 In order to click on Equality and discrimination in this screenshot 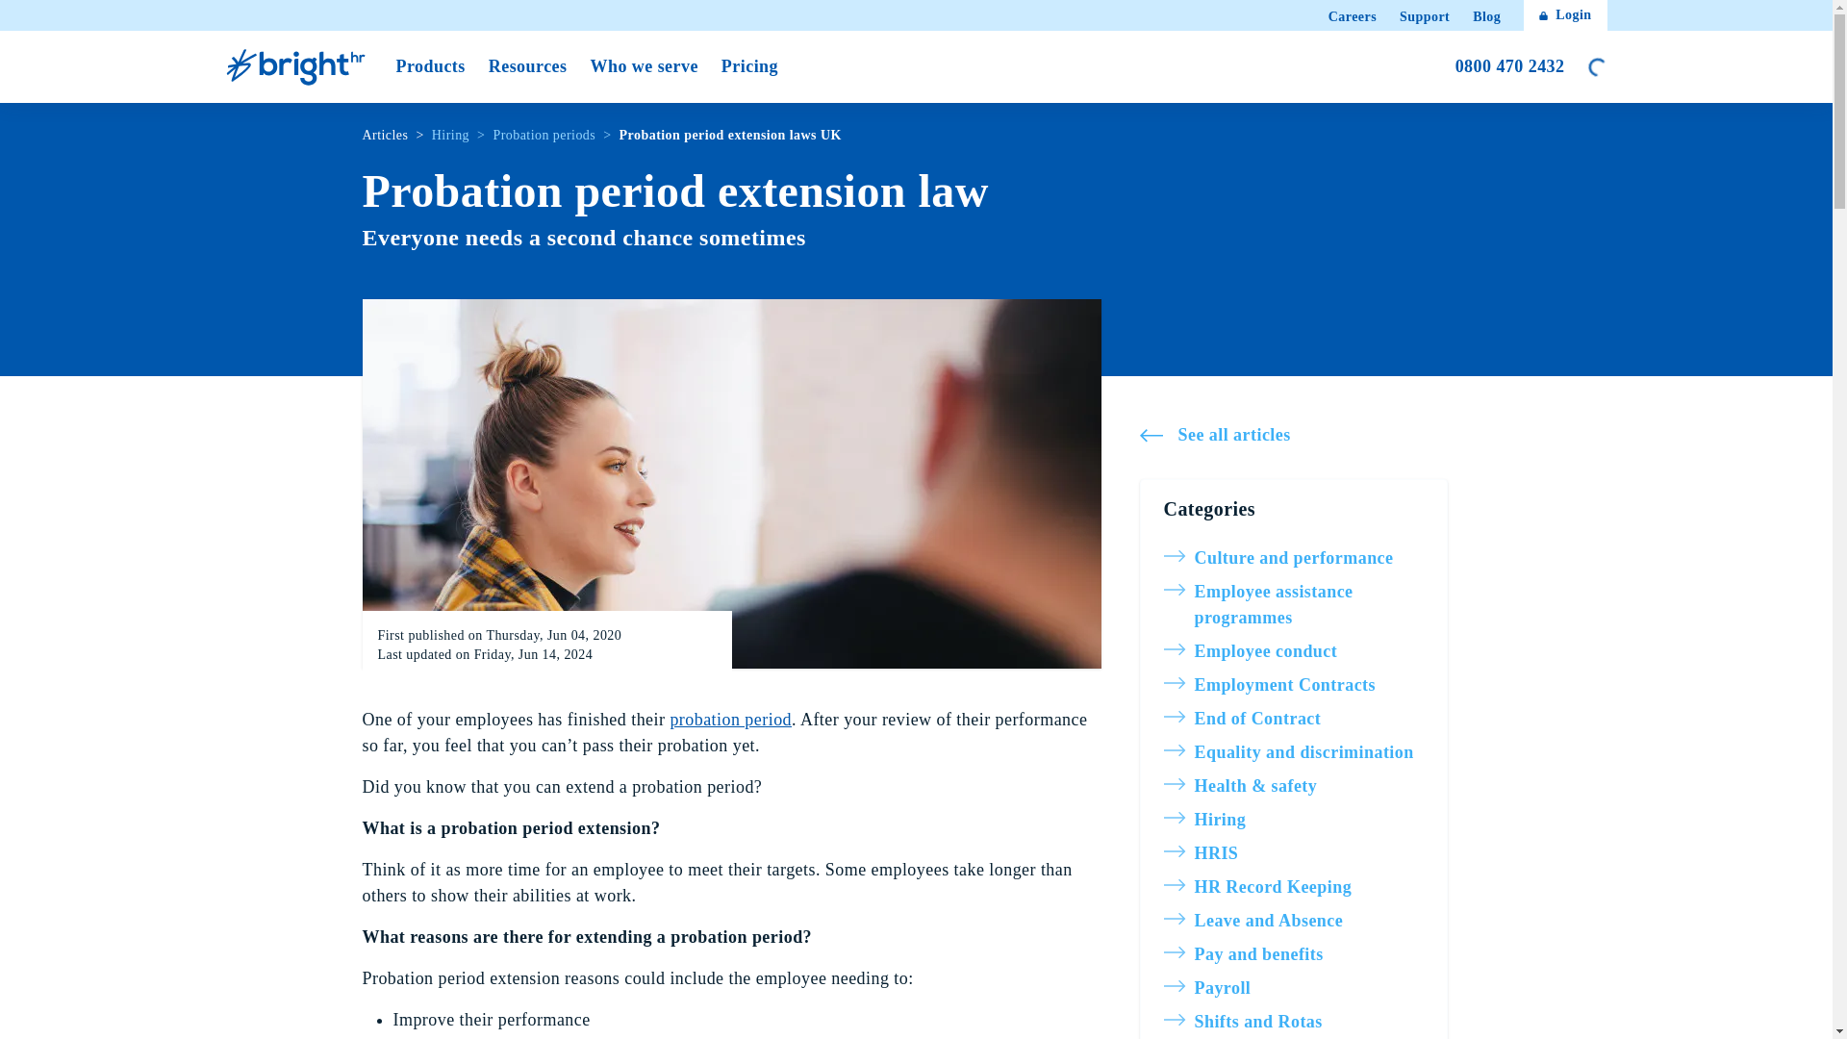, I will do `click(1293, 752)`.